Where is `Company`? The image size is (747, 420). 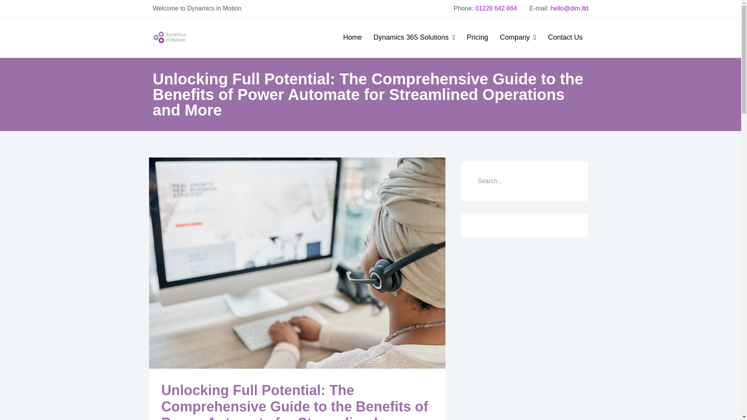
Company is located at coordinates (518, 37).